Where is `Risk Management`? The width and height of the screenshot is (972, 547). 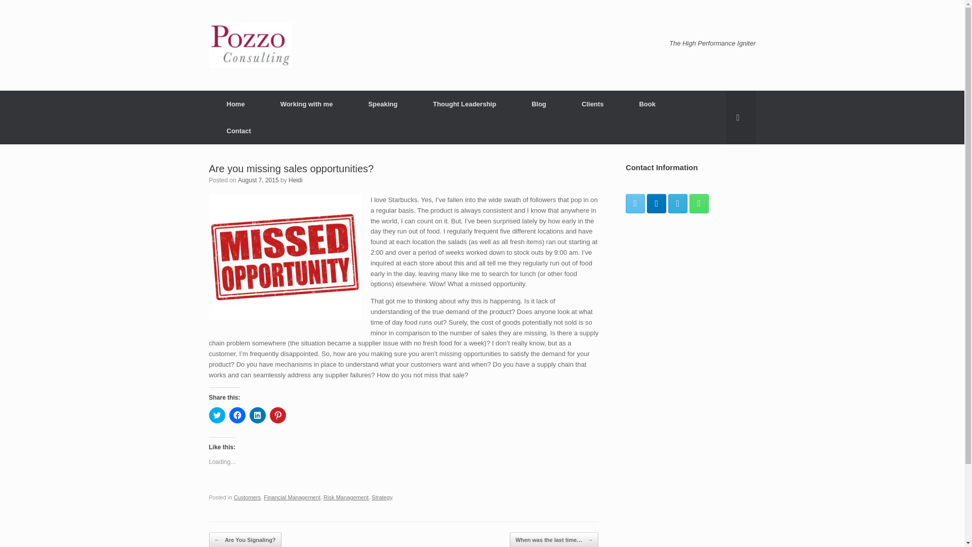 Risk Management is located at coordinates (346, 497).